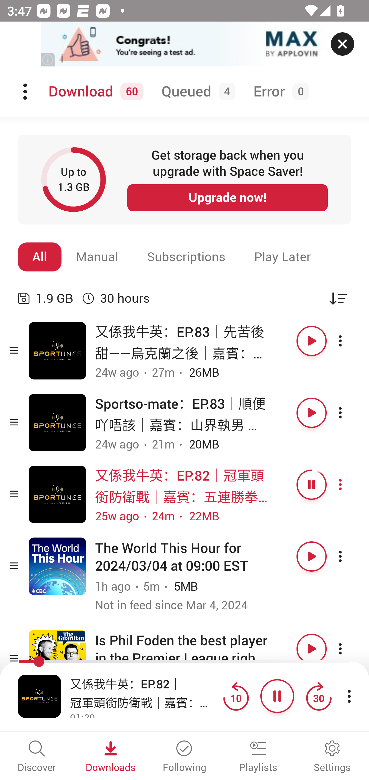 The width and height of the screenshot is (369, 780). I want to click on All, so click(40, 257).